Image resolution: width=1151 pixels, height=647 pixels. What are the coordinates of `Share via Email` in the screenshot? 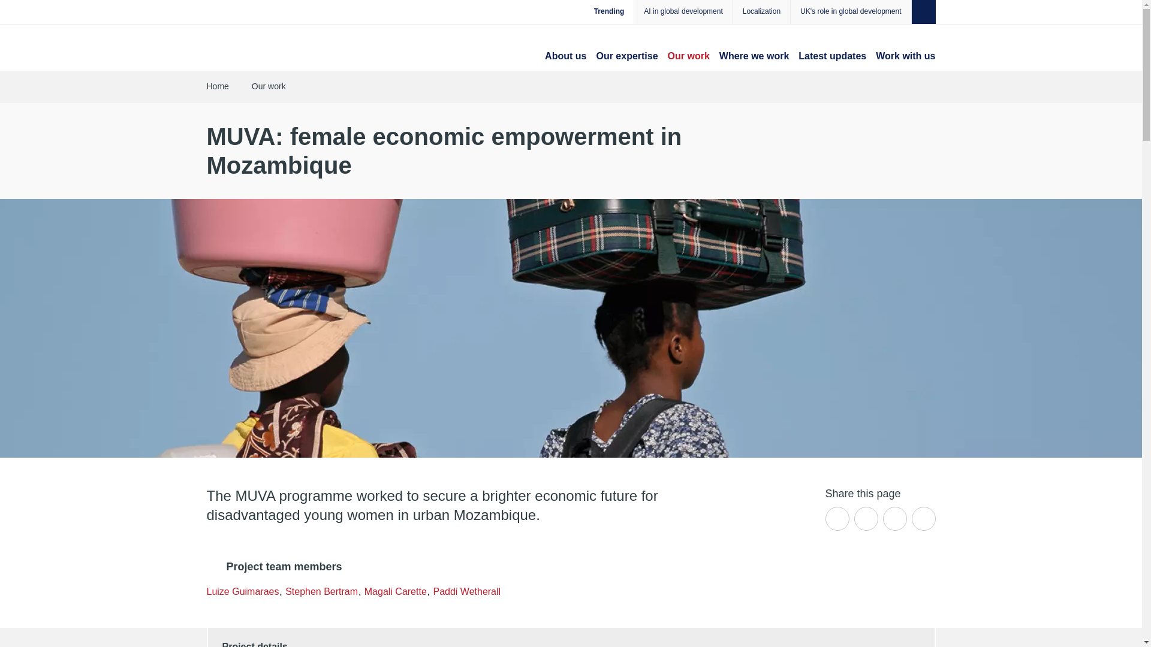 It's located at (923, 518).